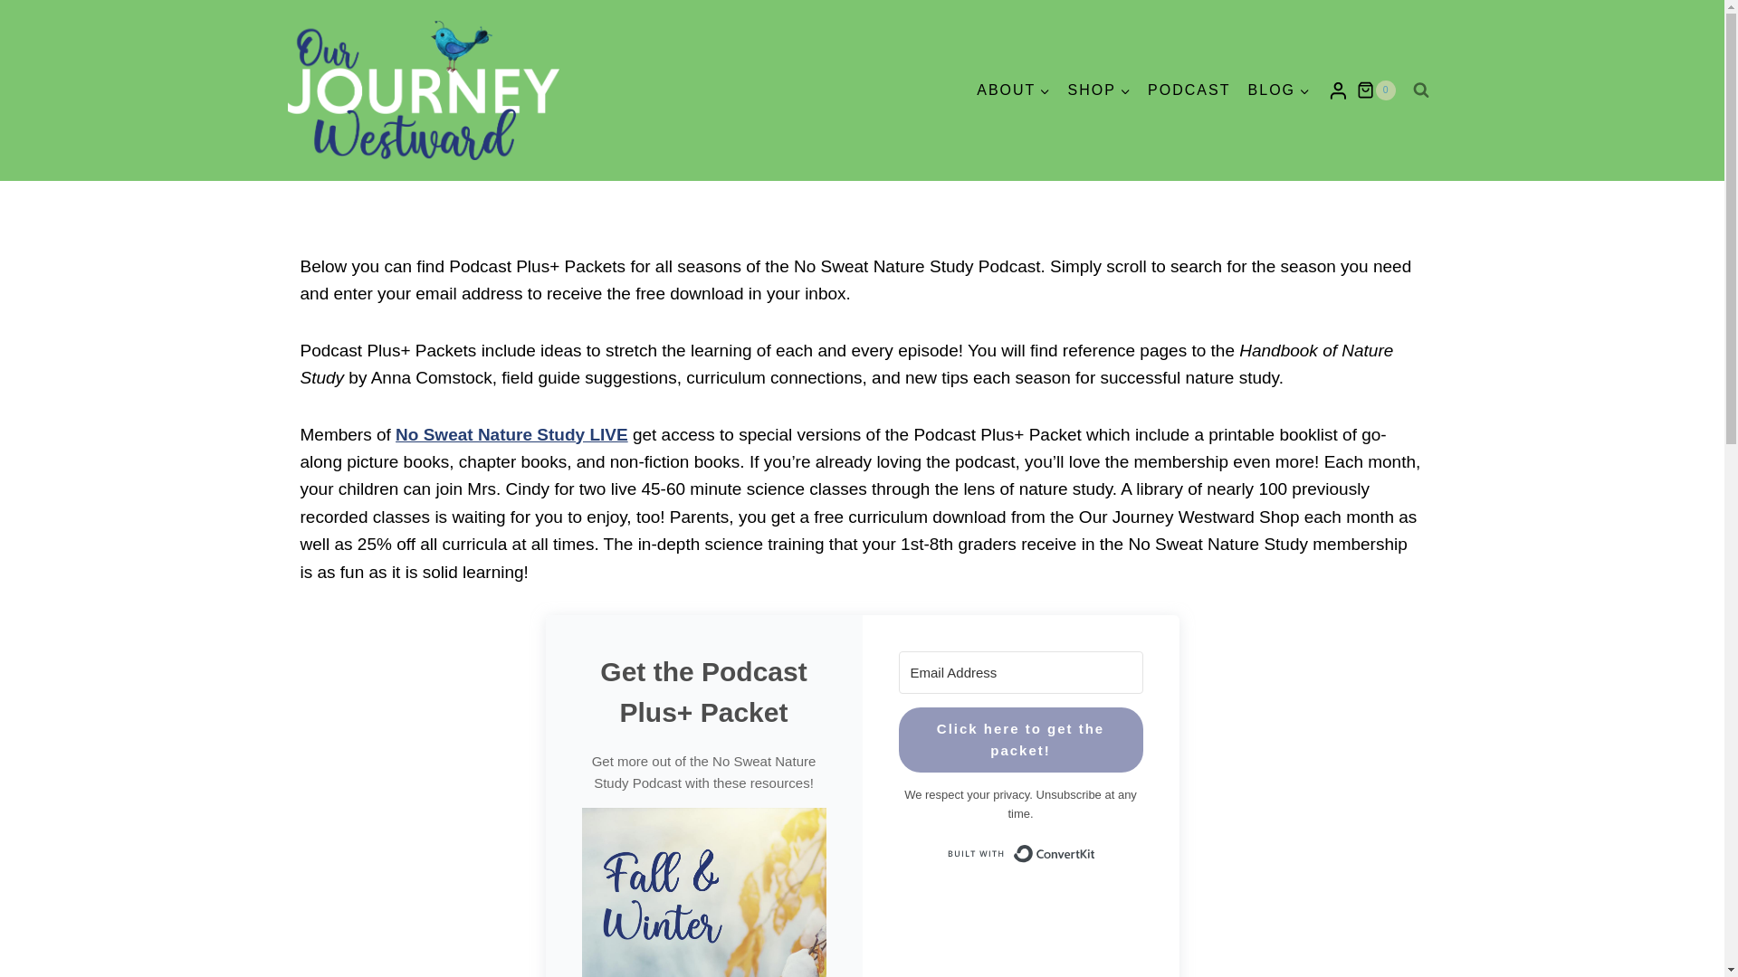 This screenshot has width=1738, height=977. What do you see at coordinates (1013, 90) in the screenshot?
I see `ABOUT` at bounding box center [1013, 90].